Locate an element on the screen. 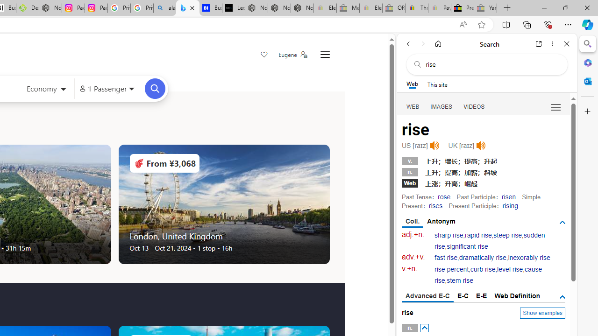 The width and height of the screenshot is (598, 336). E-C is located at coordinates (463, 296).